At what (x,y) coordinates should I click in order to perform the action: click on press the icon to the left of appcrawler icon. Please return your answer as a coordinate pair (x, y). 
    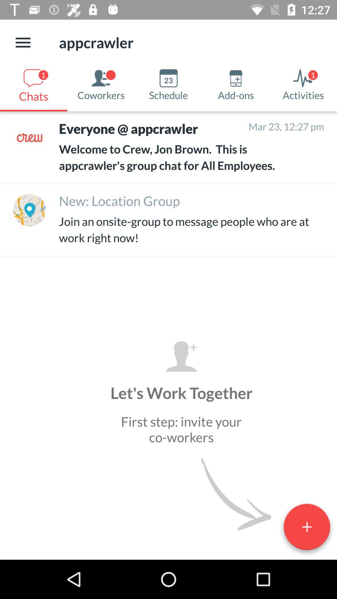
    Looking at the image, I should click on (23, 42).